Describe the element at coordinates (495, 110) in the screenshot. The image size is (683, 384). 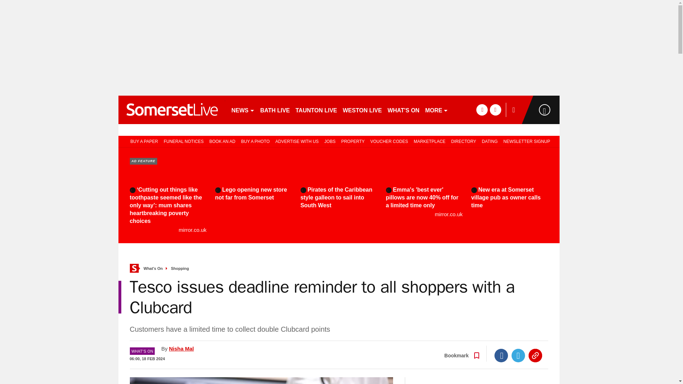
I see `twitter` at that location.